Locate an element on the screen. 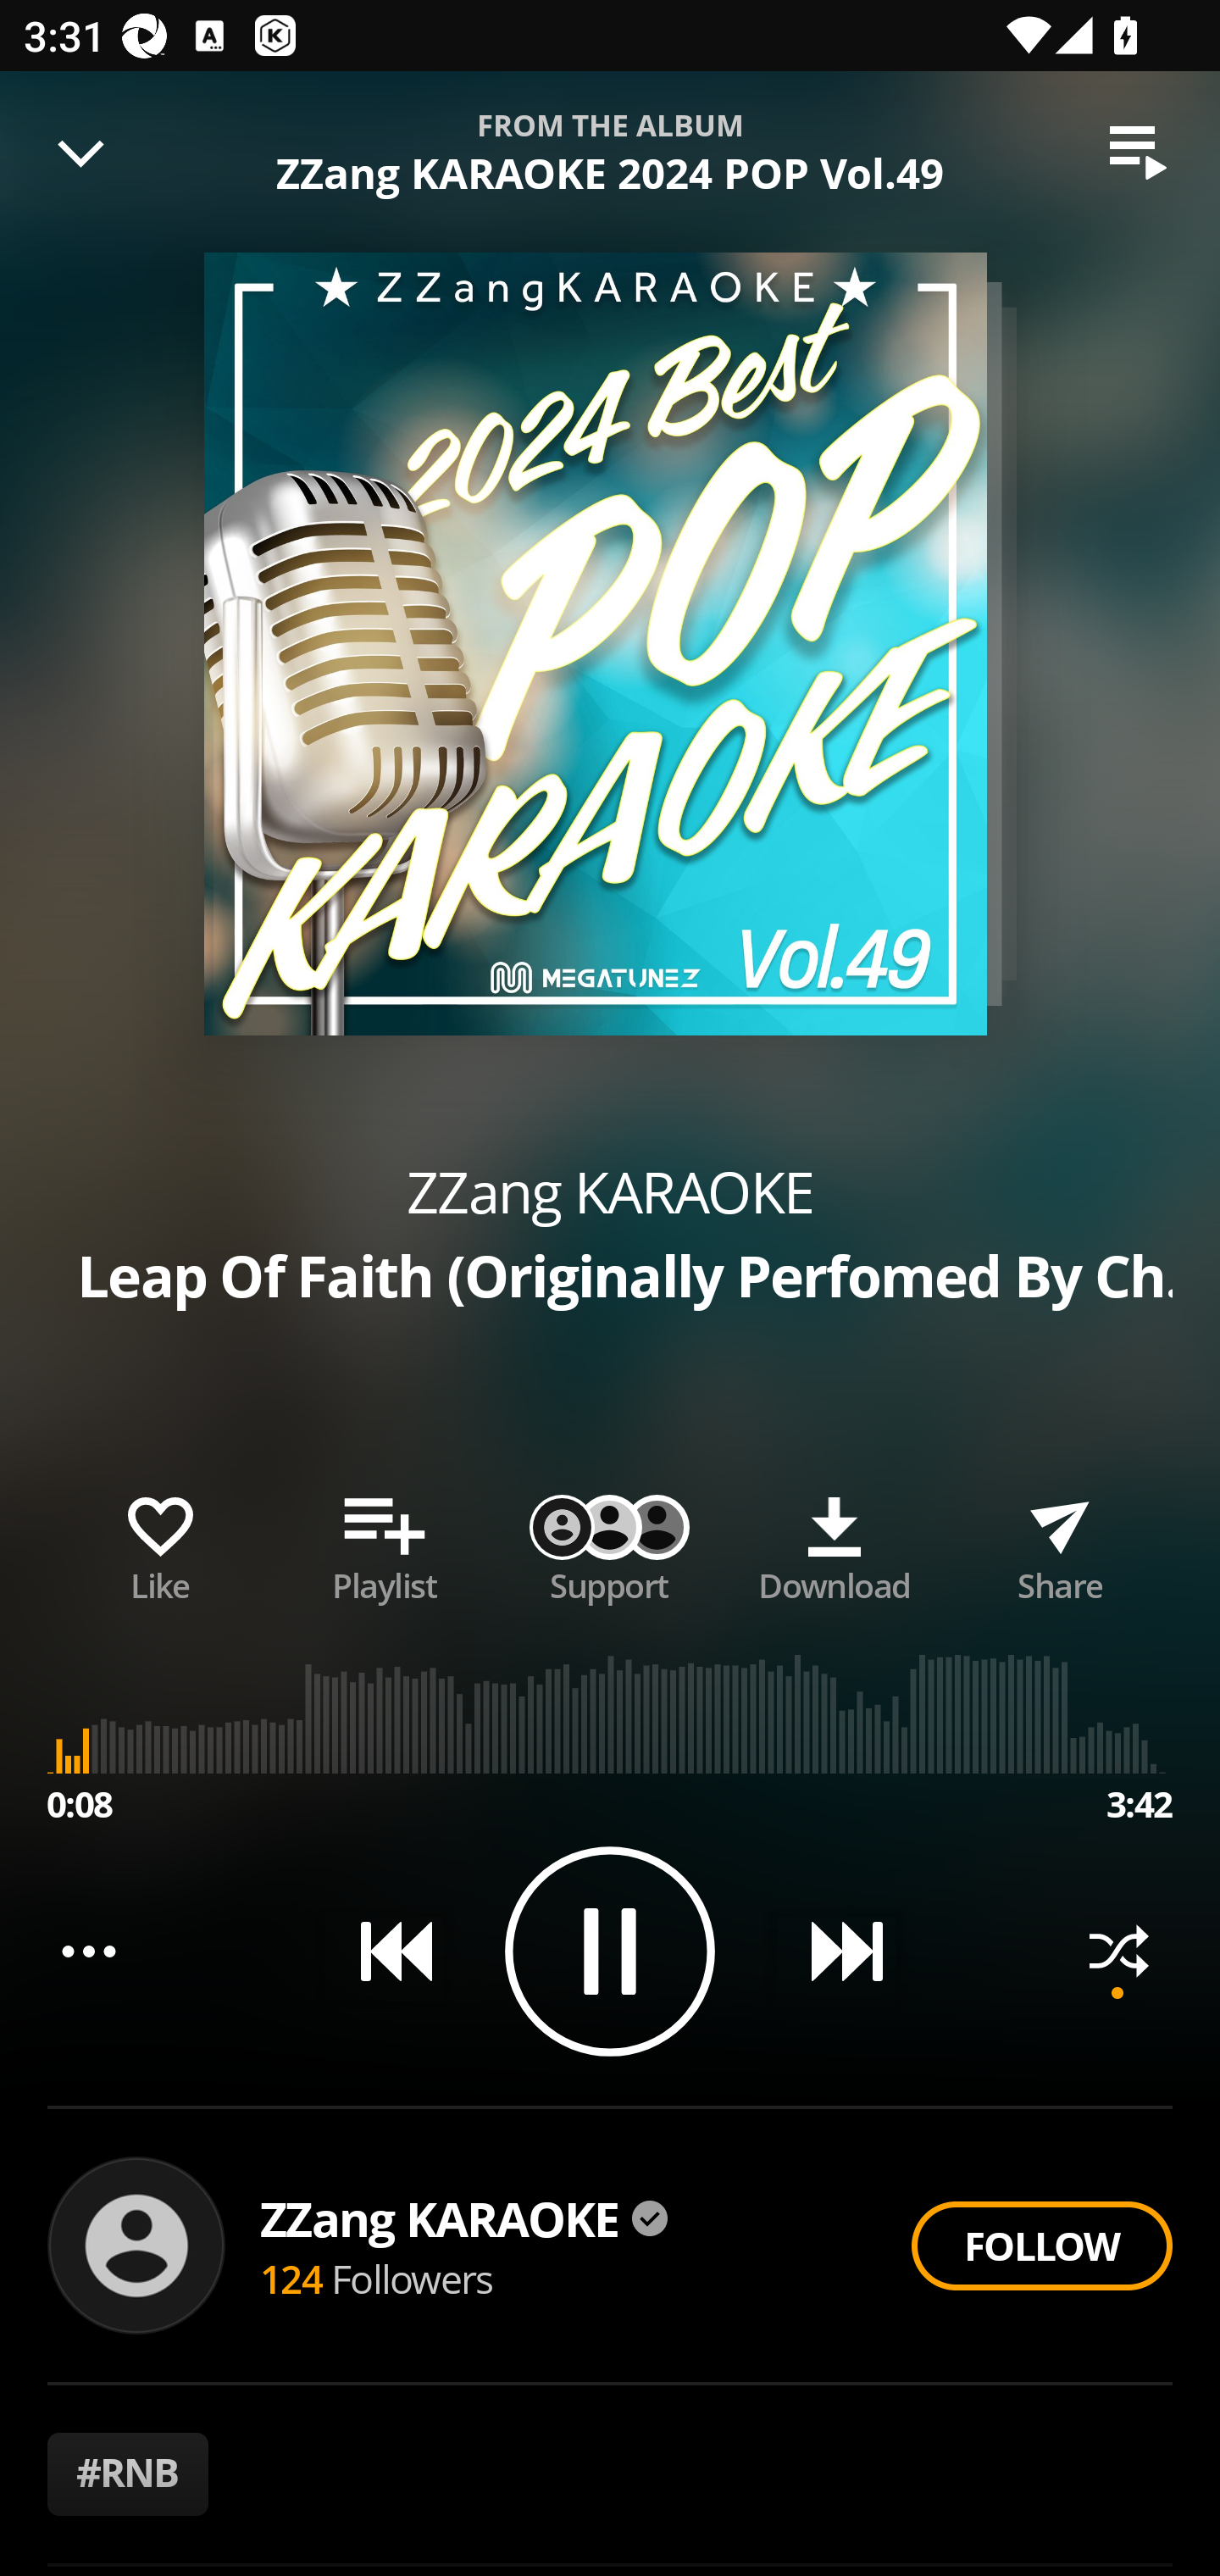 This screenshot has height=2576, width=1220. #RNB is located at coordinates (128, 2474).